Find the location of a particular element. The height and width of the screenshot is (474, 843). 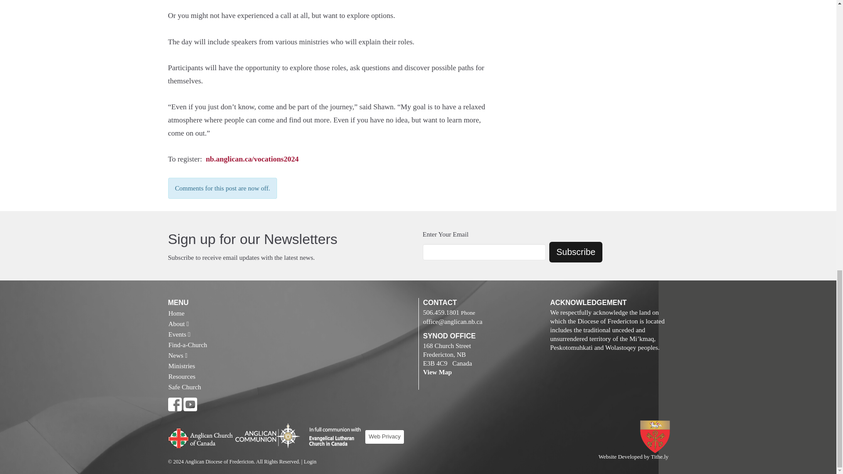

Facebook Icon is located at coordinates (174, 405).